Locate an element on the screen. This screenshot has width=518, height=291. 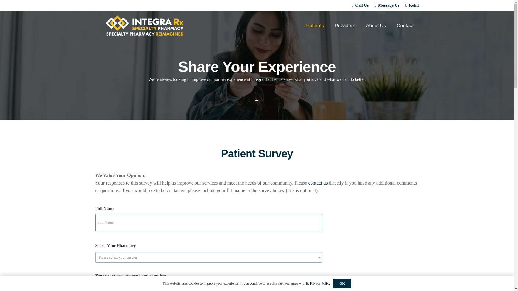
Call Us is located at coordinates (360, 5).